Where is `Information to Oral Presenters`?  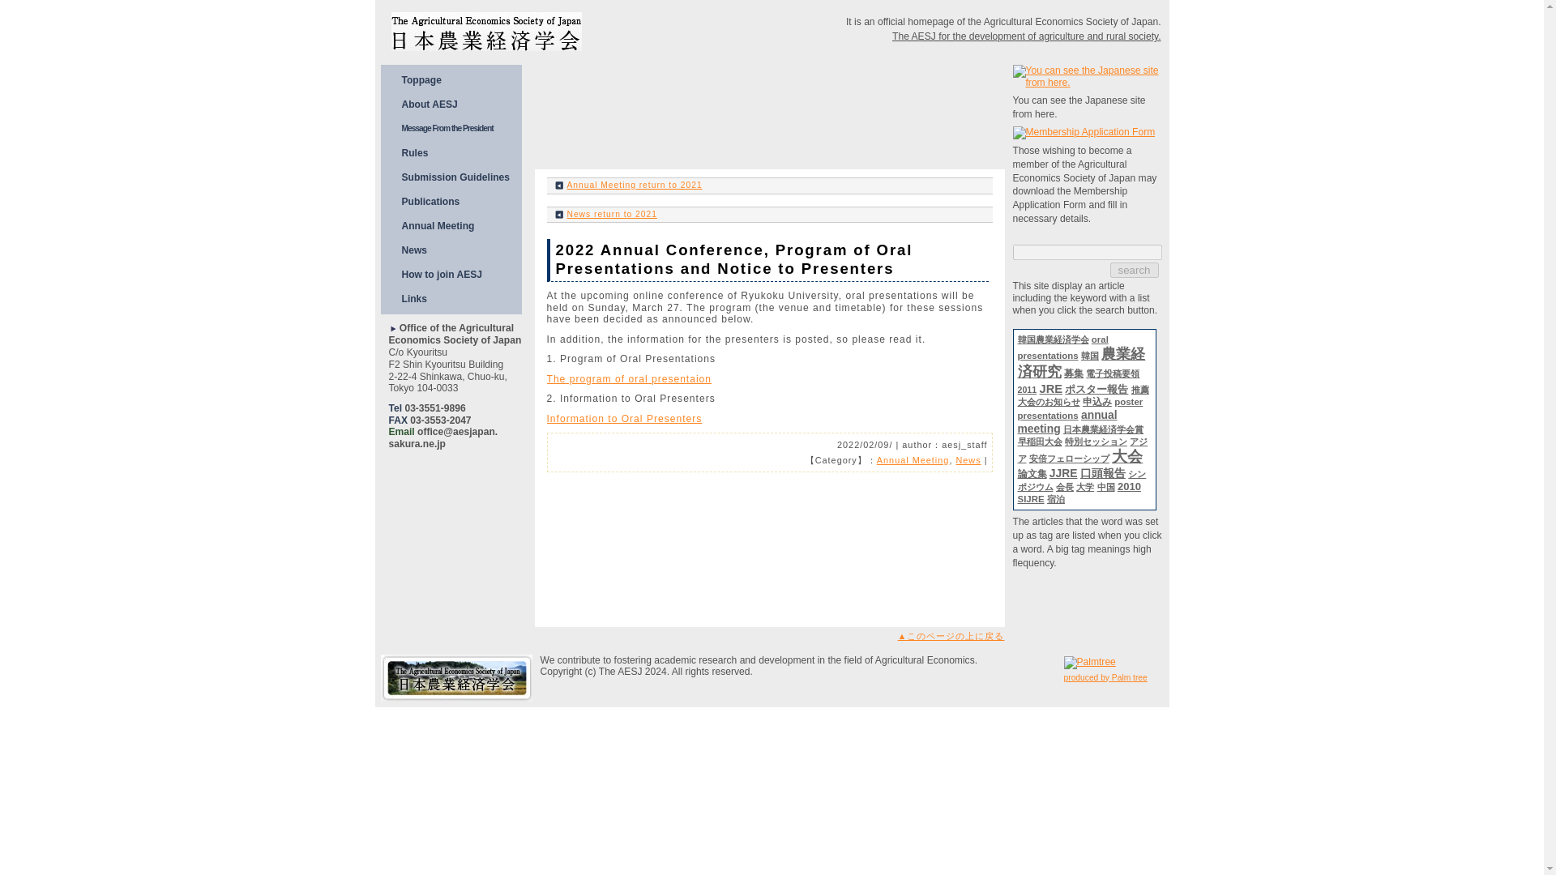
Information to Oral Presenters is located at coordinates (631, 419).